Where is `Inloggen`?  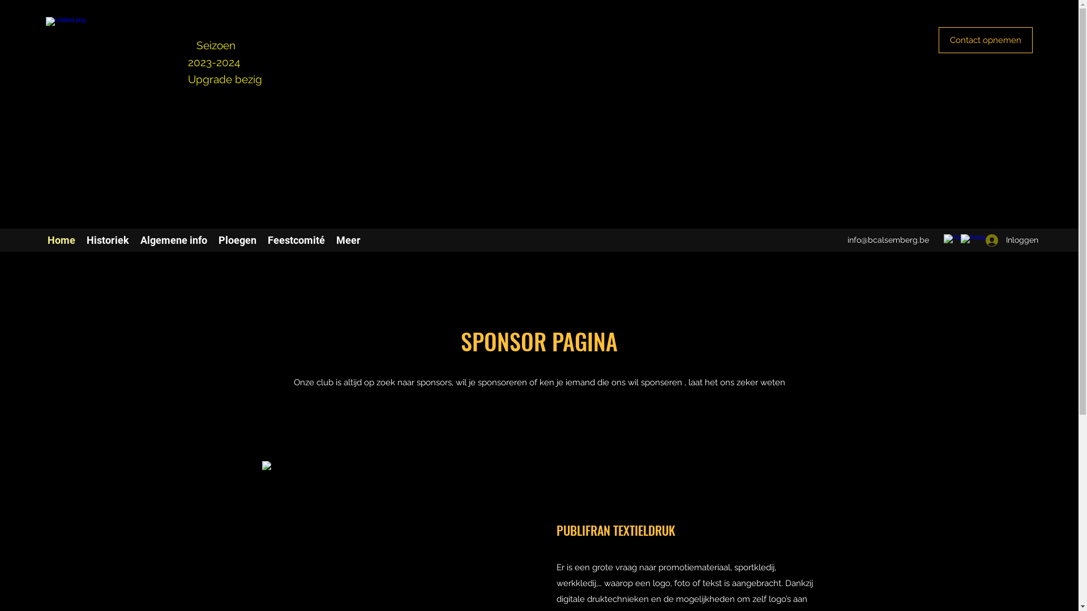 Inloggen is located at coordinates (1009, 240).